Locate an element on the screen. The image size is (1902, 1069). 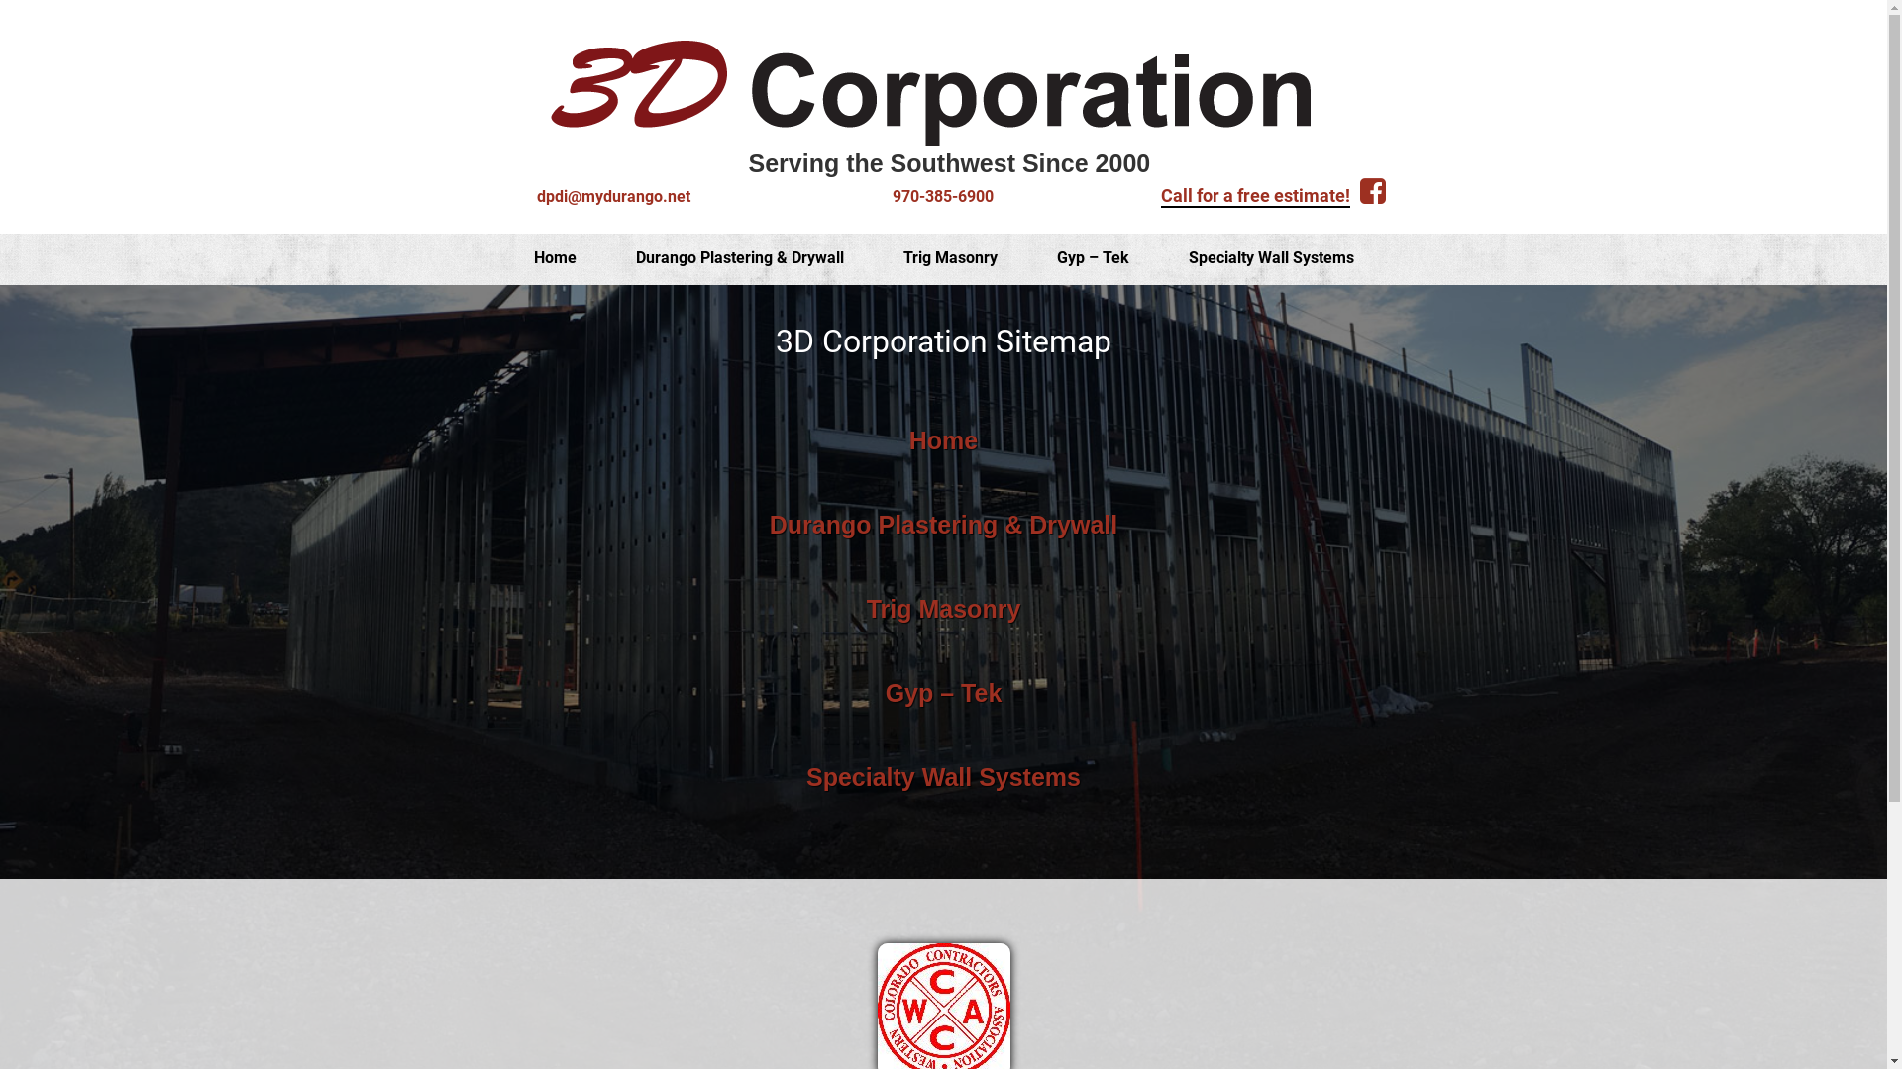
970-385-6900 is located at coordinates (943, 196).